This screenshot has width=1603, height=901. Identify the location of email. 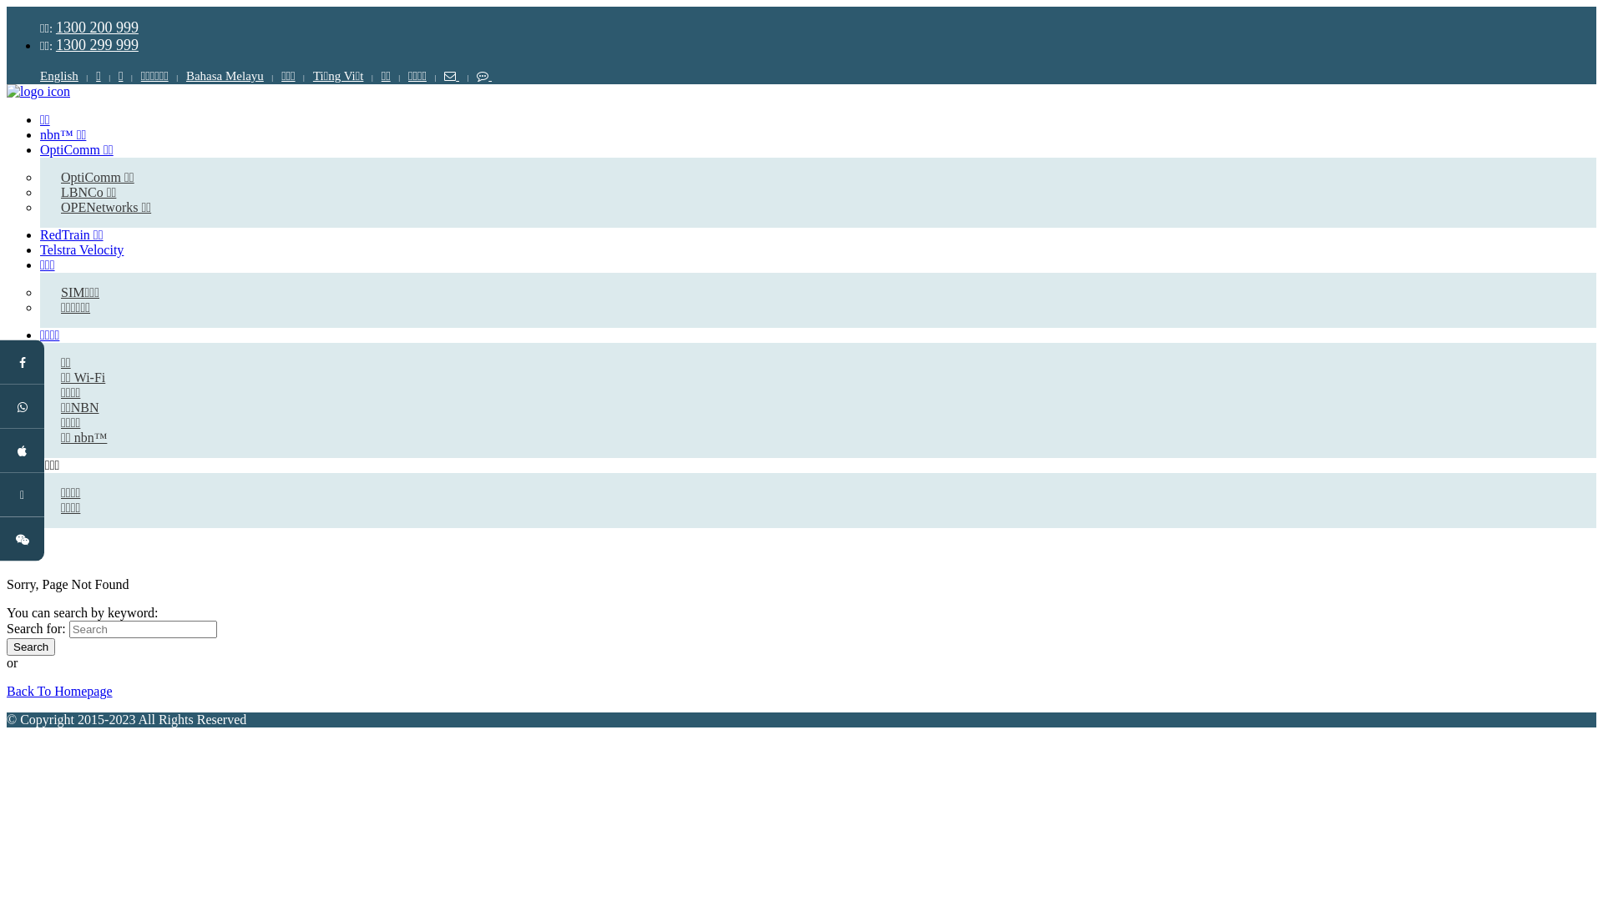
(447, 76).